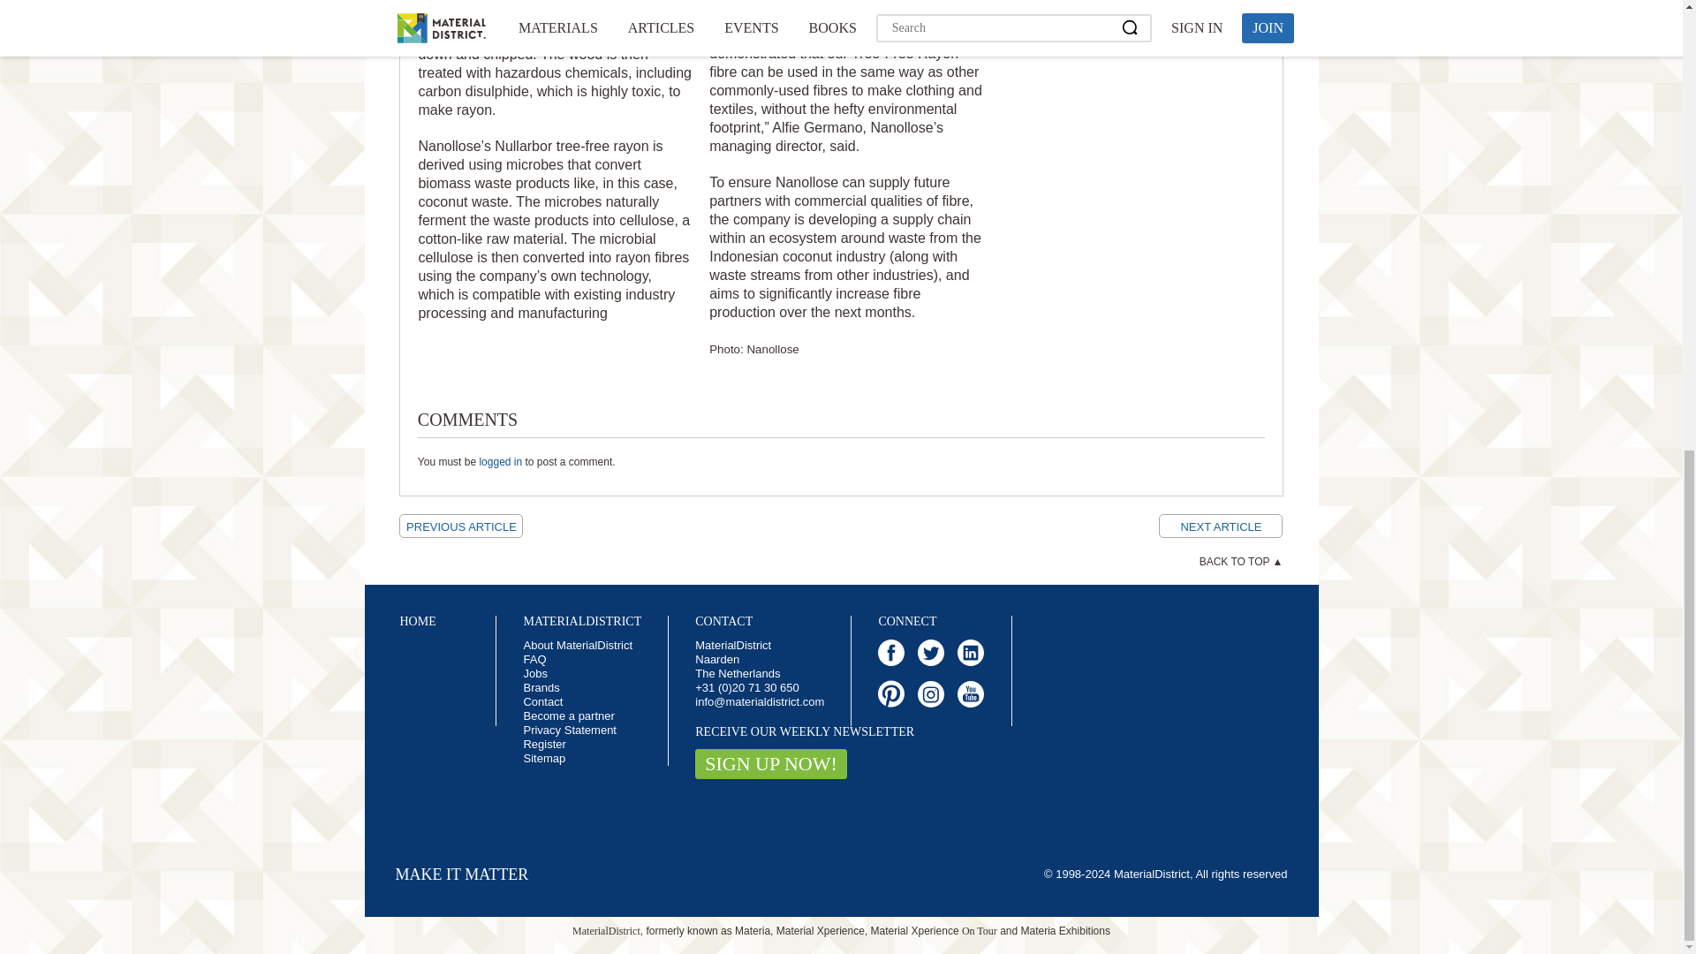 This screenshot has height=954, width=1696. What do you see at coordinates (543, 758) in the screenshot?
I see `Sitemap` at bounding box center [543, 758].